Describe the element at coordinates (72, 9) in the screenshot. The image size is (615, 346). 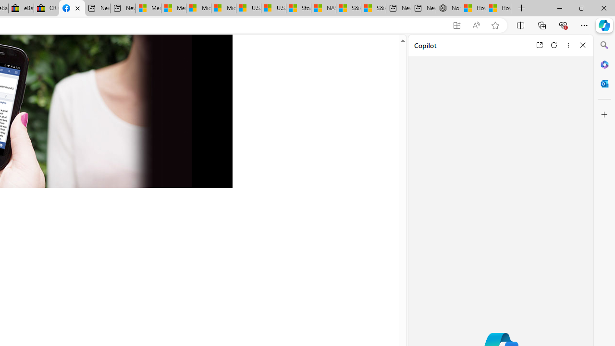
I see `Facebook Lite APK for Android` at that location.